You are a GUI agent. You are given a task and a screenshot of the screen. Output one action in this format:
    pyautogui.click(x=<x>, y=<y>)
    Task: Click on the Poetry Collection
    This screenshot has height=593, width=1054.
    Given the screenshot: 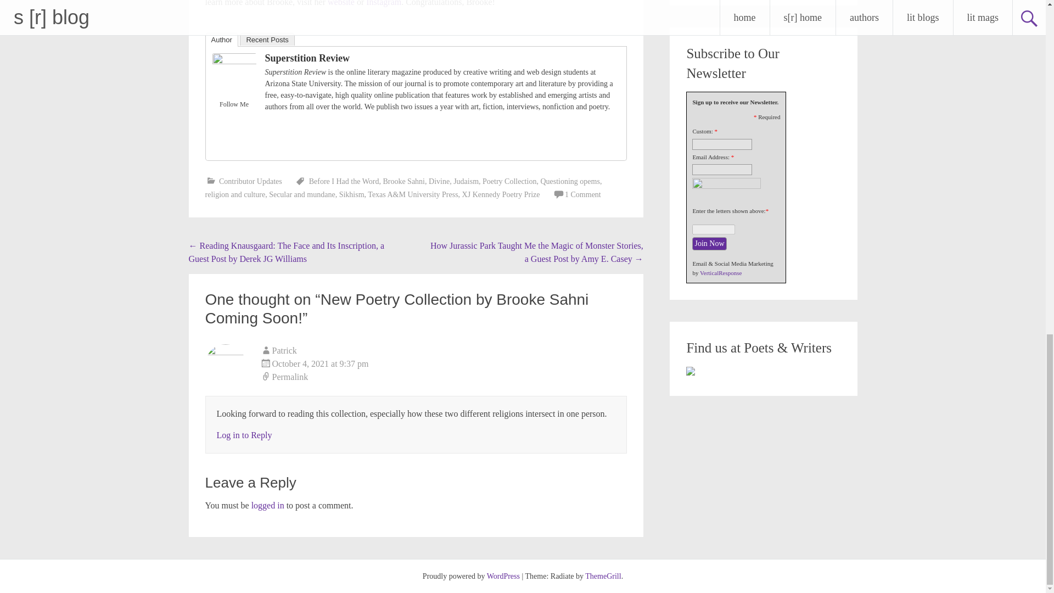 What is the action you would take?
    pyautogui.click(x=509, y=181)
    